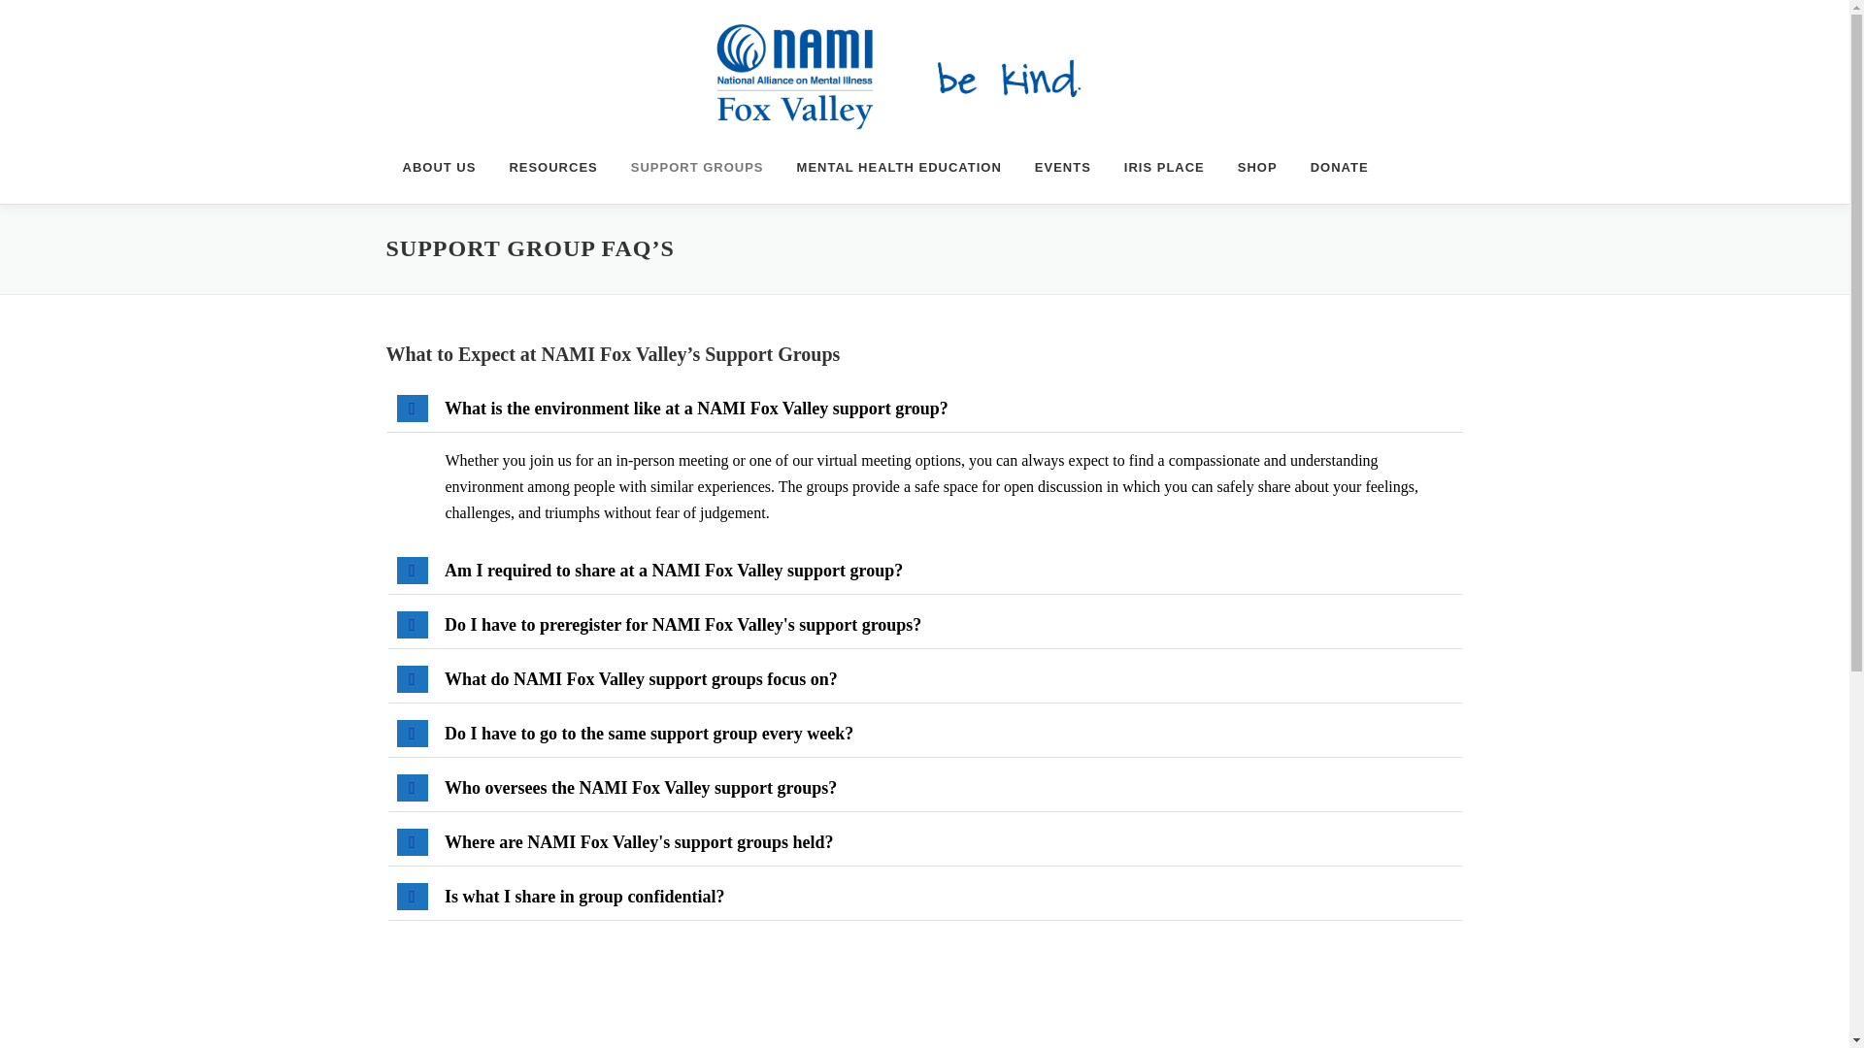 This screenshot has width=1864, height=1048. What do you see at coordinates (551, 167) in the screenshot?
I see `RESOURCES` at bounding box center [551, 167].